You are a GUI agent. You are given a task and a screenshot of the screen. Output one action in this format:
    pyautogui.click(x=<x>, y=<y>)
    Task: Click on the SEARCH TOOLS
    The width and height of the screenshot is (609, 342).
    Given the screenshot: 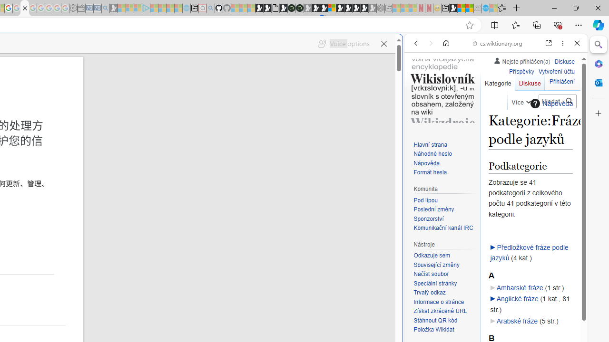 What is the action you would take?
    pyautogui.click(x=520, y=108)
    